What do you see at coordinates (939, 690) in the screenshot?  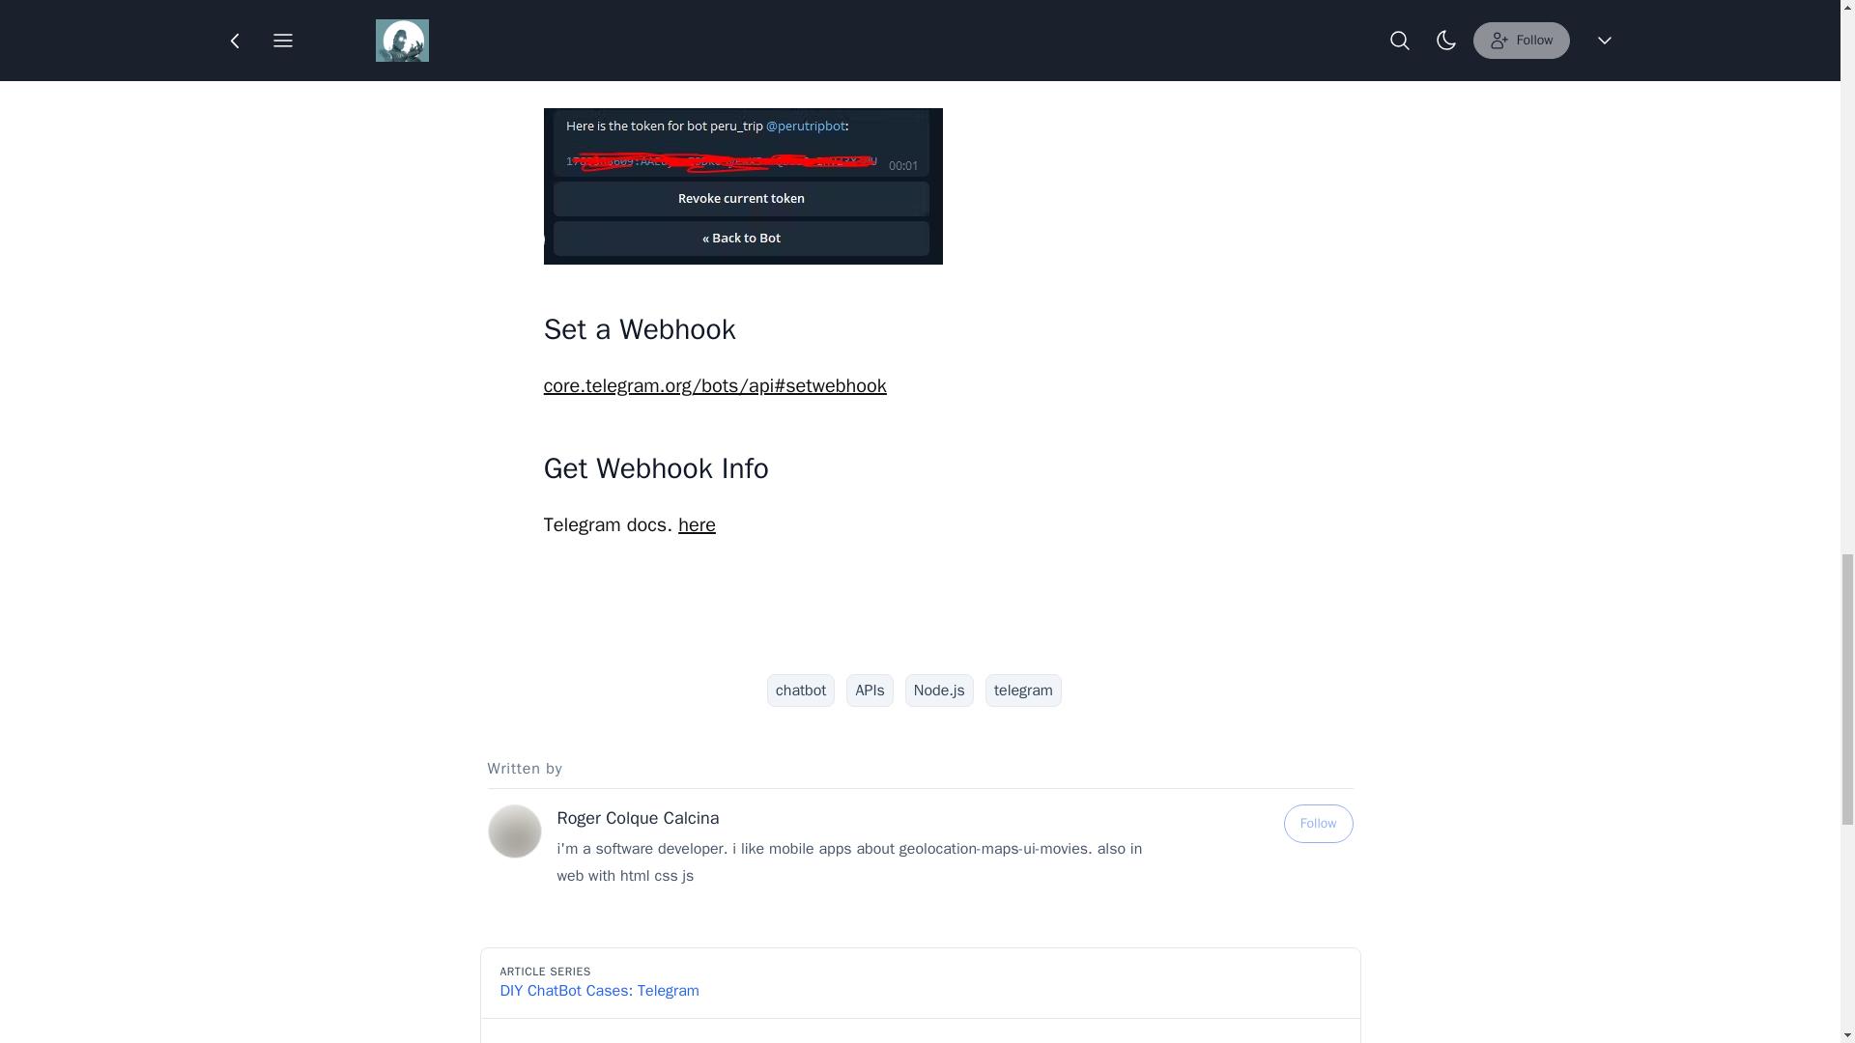 I see `Node.js` at bounding box center [939, 690].